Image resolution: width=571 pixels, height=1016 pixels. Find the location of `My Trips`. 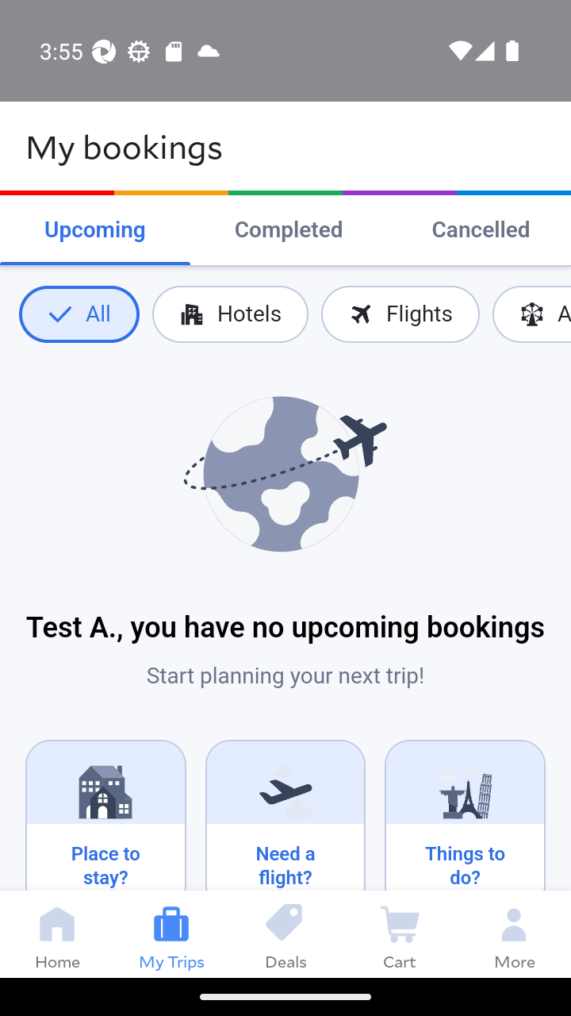

My Trips is located at coordinates (171, 933).